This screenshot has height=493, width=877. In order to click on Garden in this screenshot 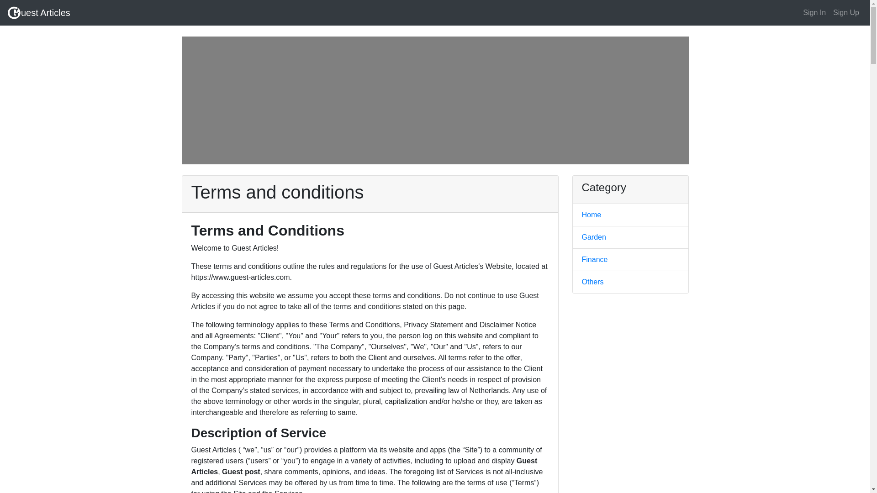, I will do `click(594, 237)`.